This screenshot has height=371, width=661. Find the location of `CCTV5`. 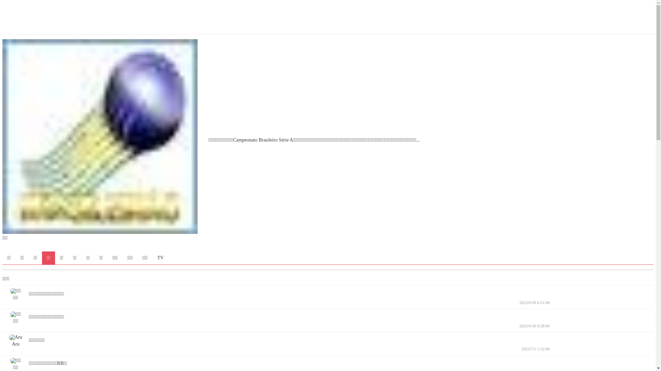

CCTV5 is located at coordinates (403, 26).